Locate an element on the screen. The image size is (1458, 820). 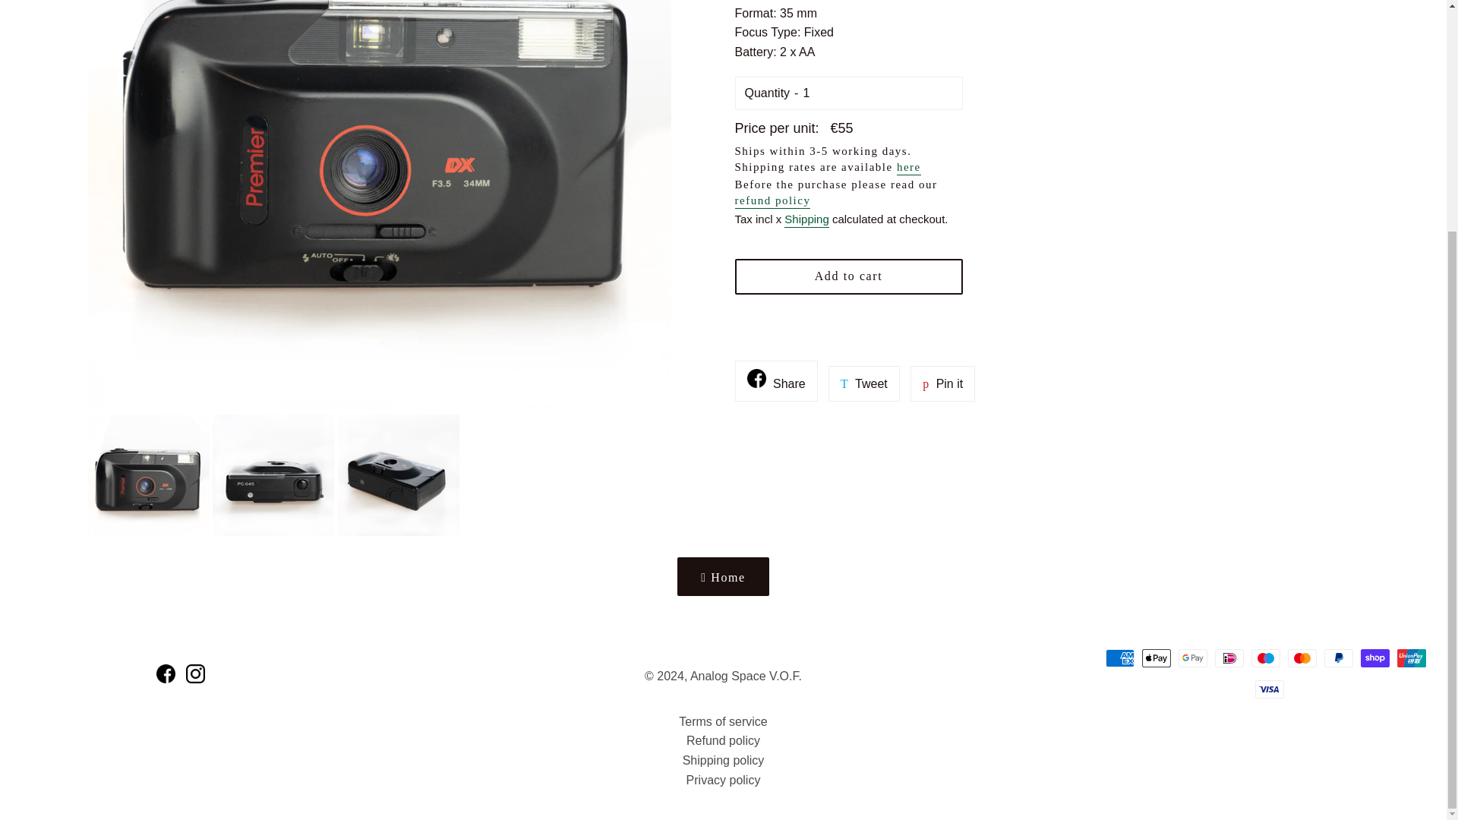
Union Pay is located at coordinates (776, 381).